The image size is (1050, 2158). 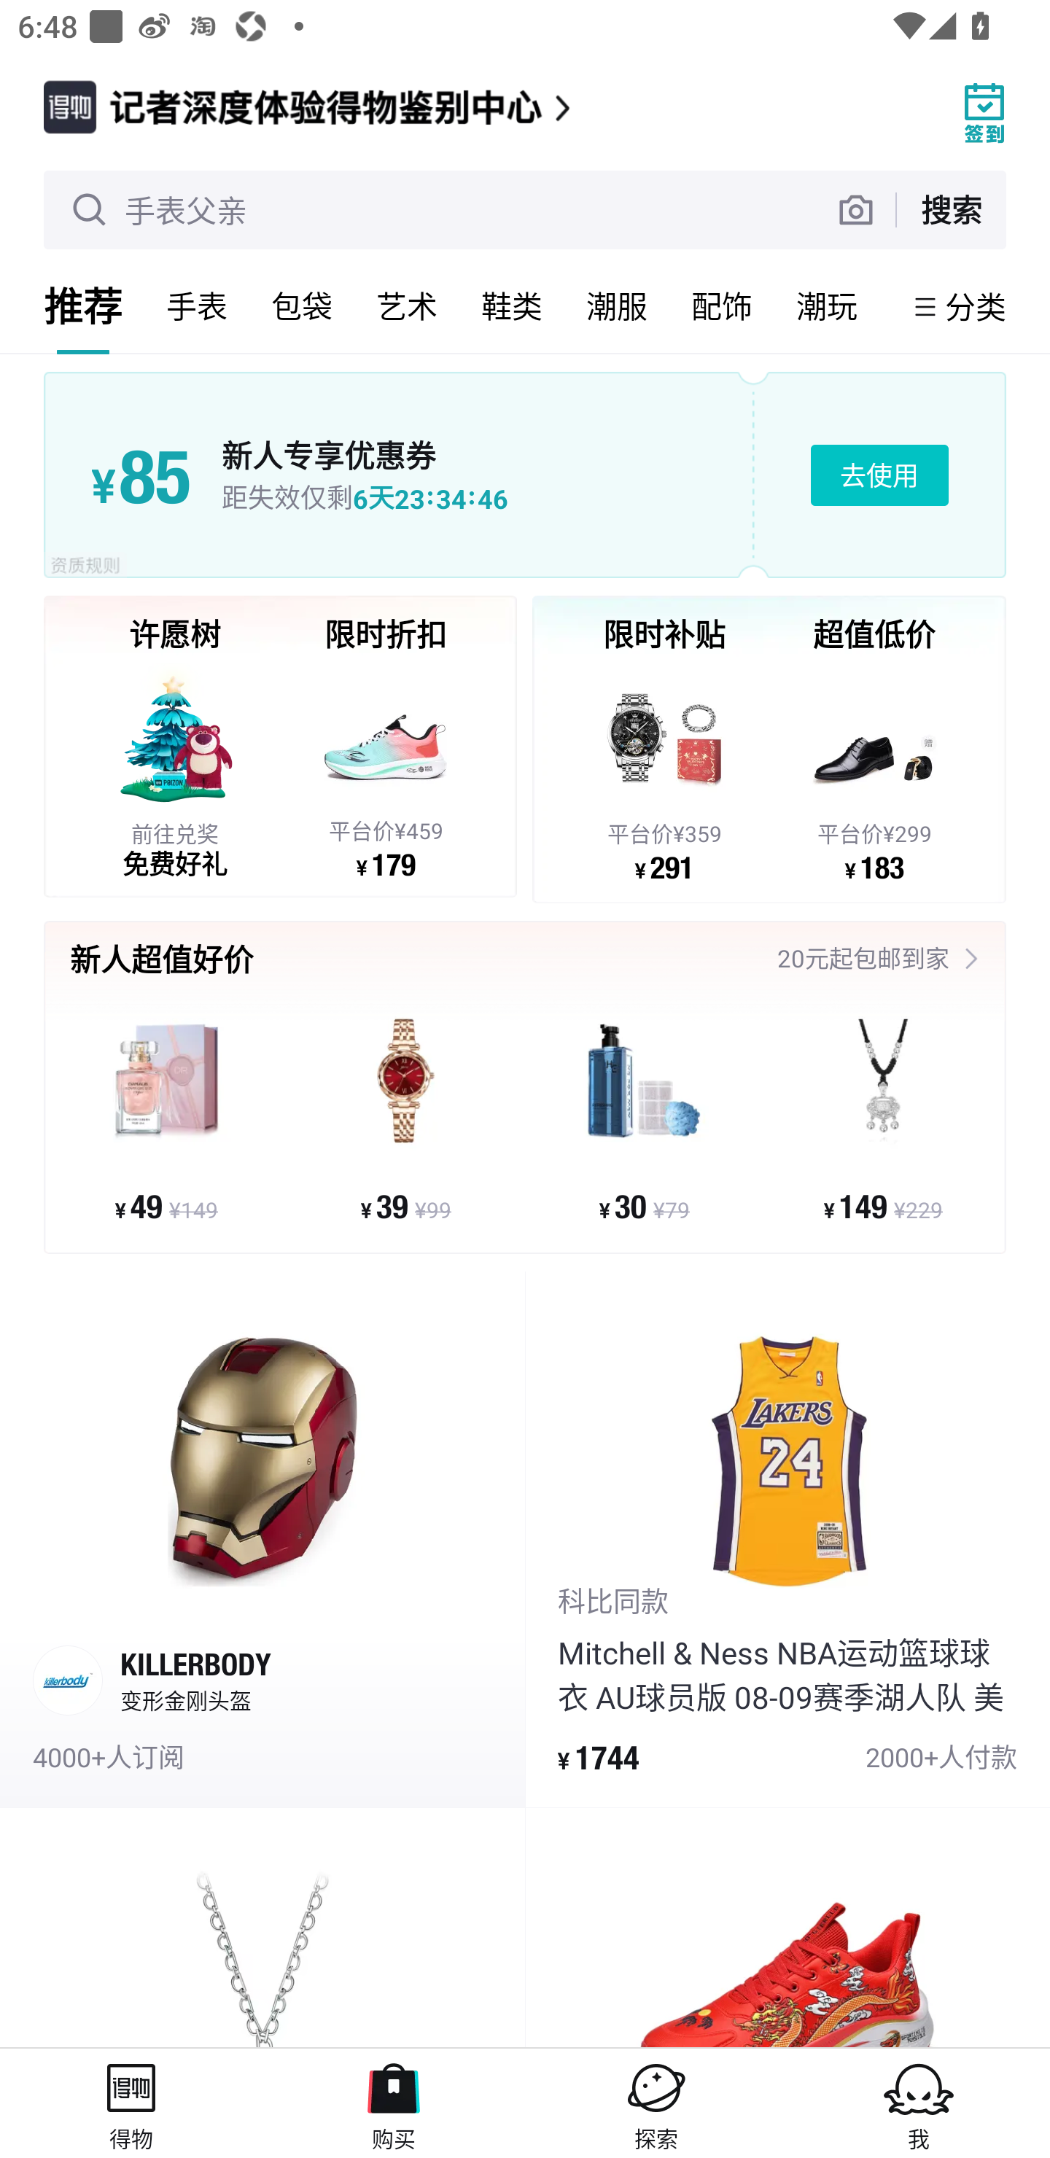 I want to click on 得物, so click(x=131, y=2103).